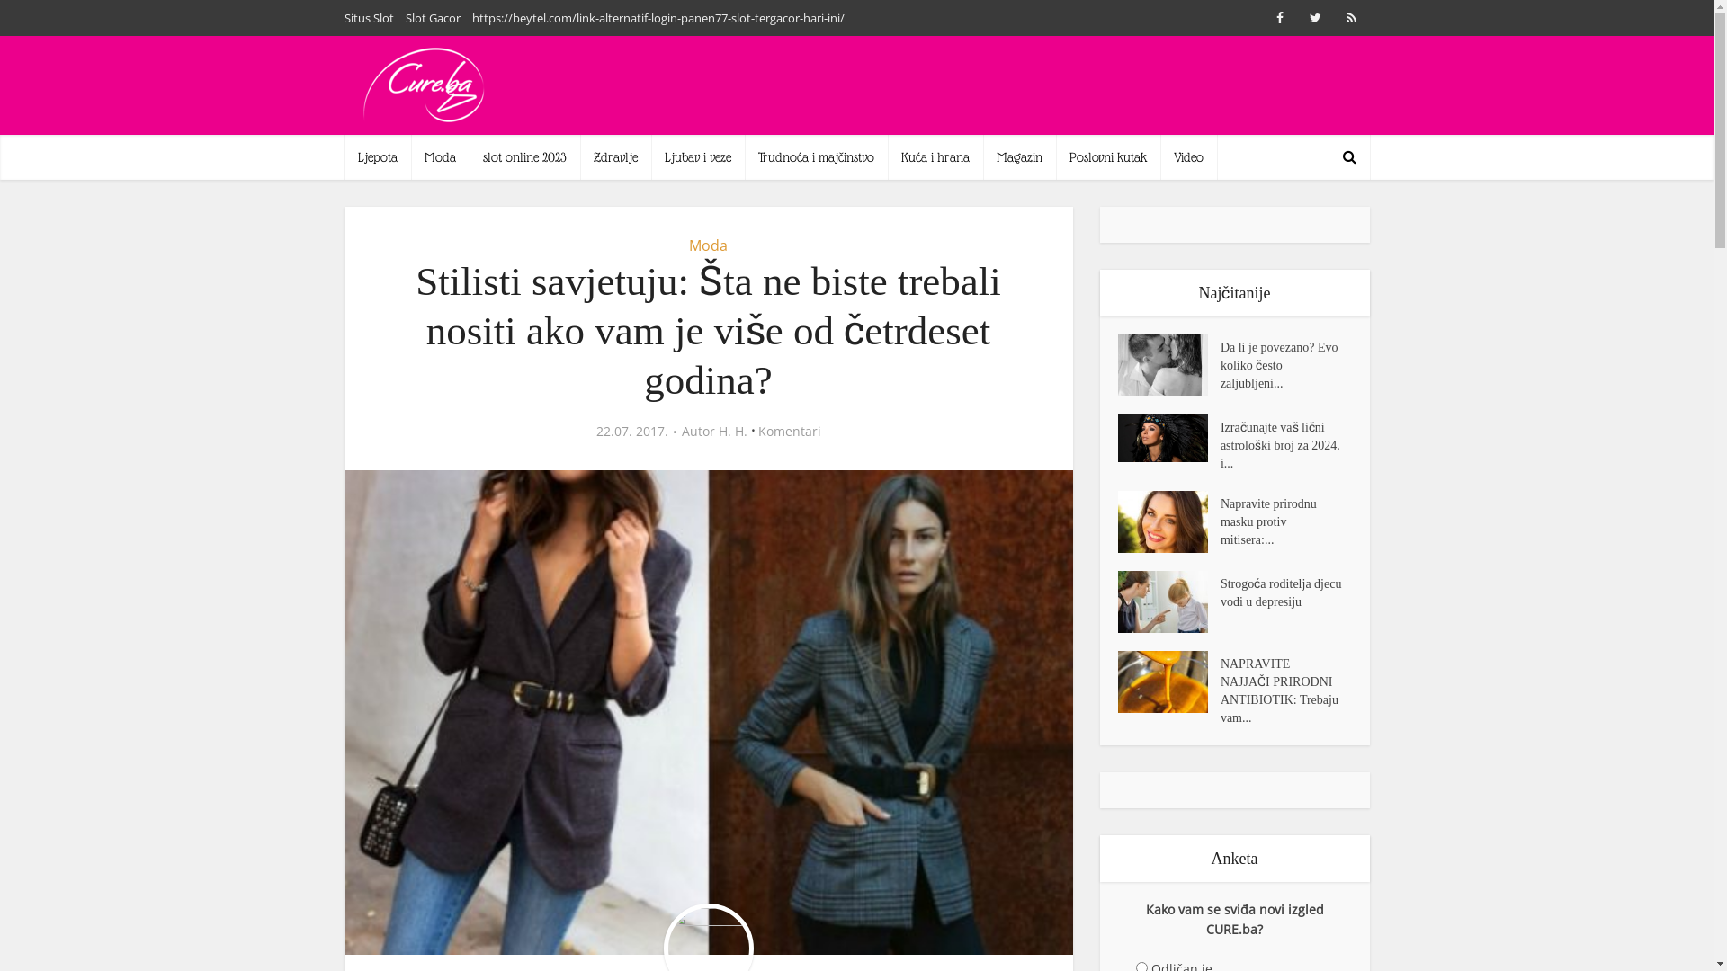  I want to click on Ljubav i veze, so click(698, 157).